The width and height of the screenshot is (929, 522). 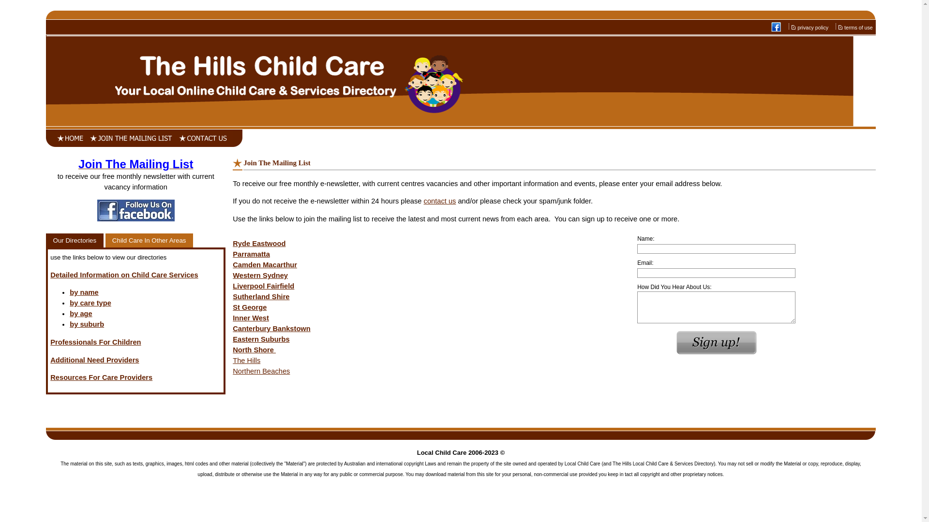 What do you see at coordinates (102, 377) in the screenshot?
I see `Resources For Care Providers` at bounding box center [102, 377].